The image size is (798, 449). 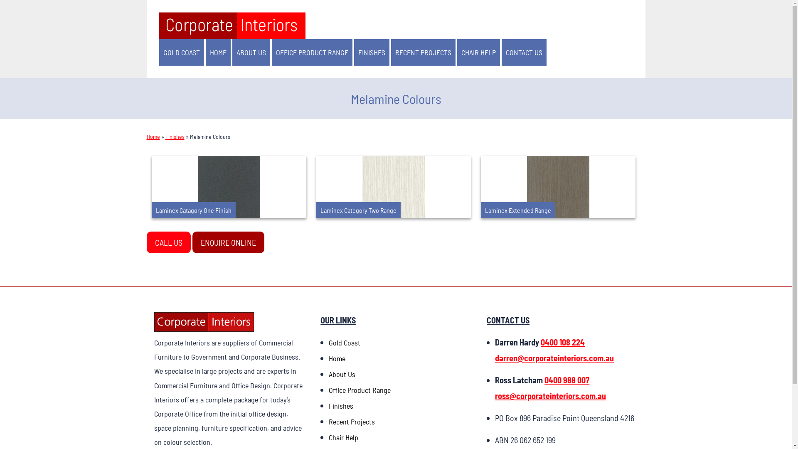 I want to click on Laminex Category Two Range, so click(x=393, y=187).